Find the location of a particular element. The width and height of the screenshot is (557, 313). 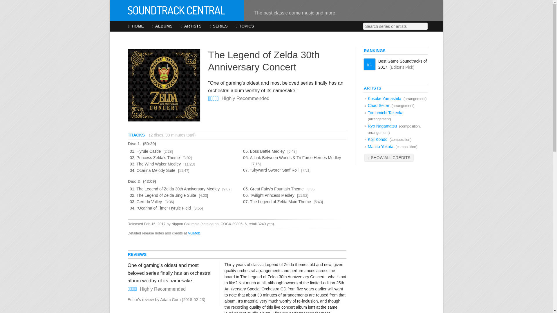

ALBUMS is located at coordinates (162, 26).